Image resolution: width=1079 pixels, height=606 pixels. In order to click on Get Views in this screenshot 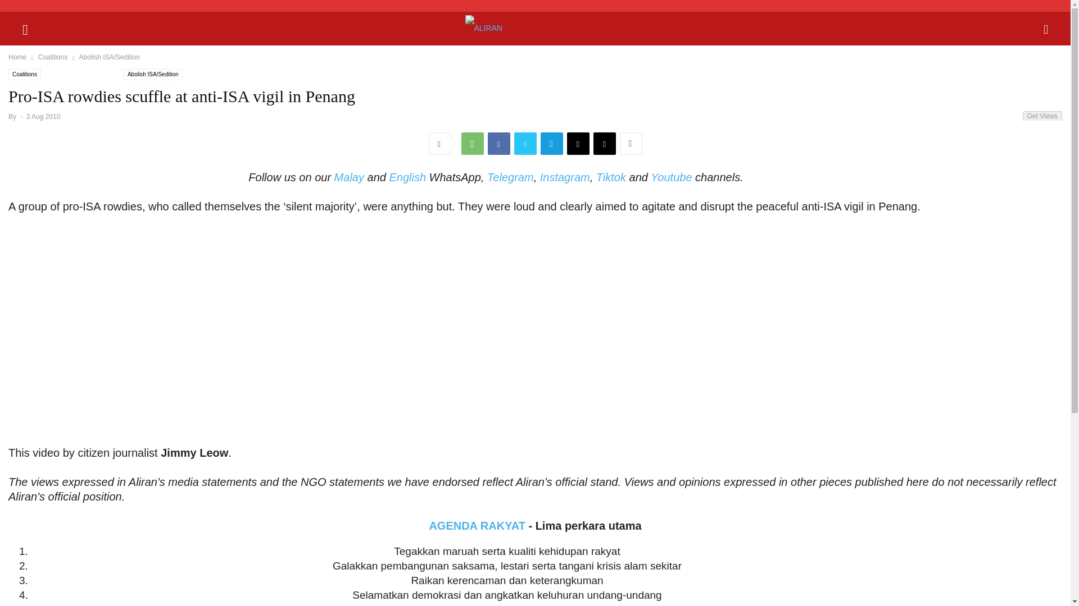, I will do `click(1042, 116)`.